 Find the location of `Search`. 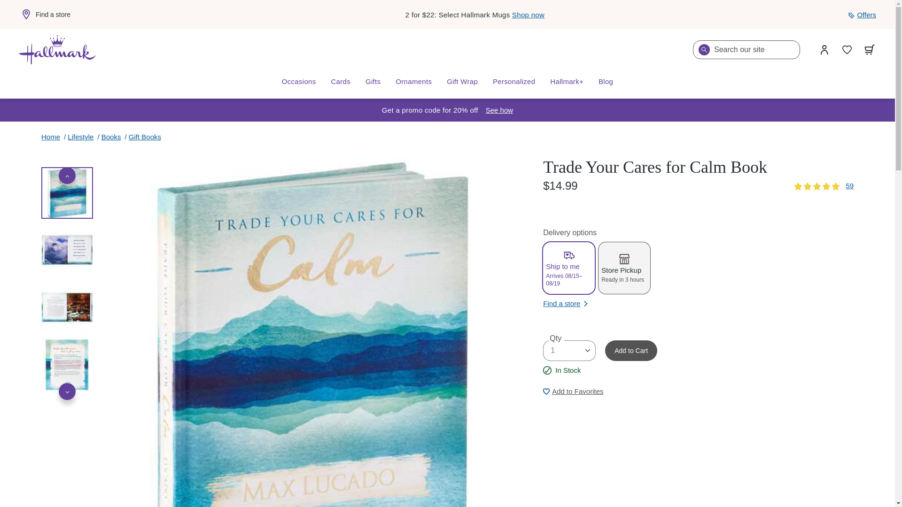

Search is located at coordinates (704, 49).